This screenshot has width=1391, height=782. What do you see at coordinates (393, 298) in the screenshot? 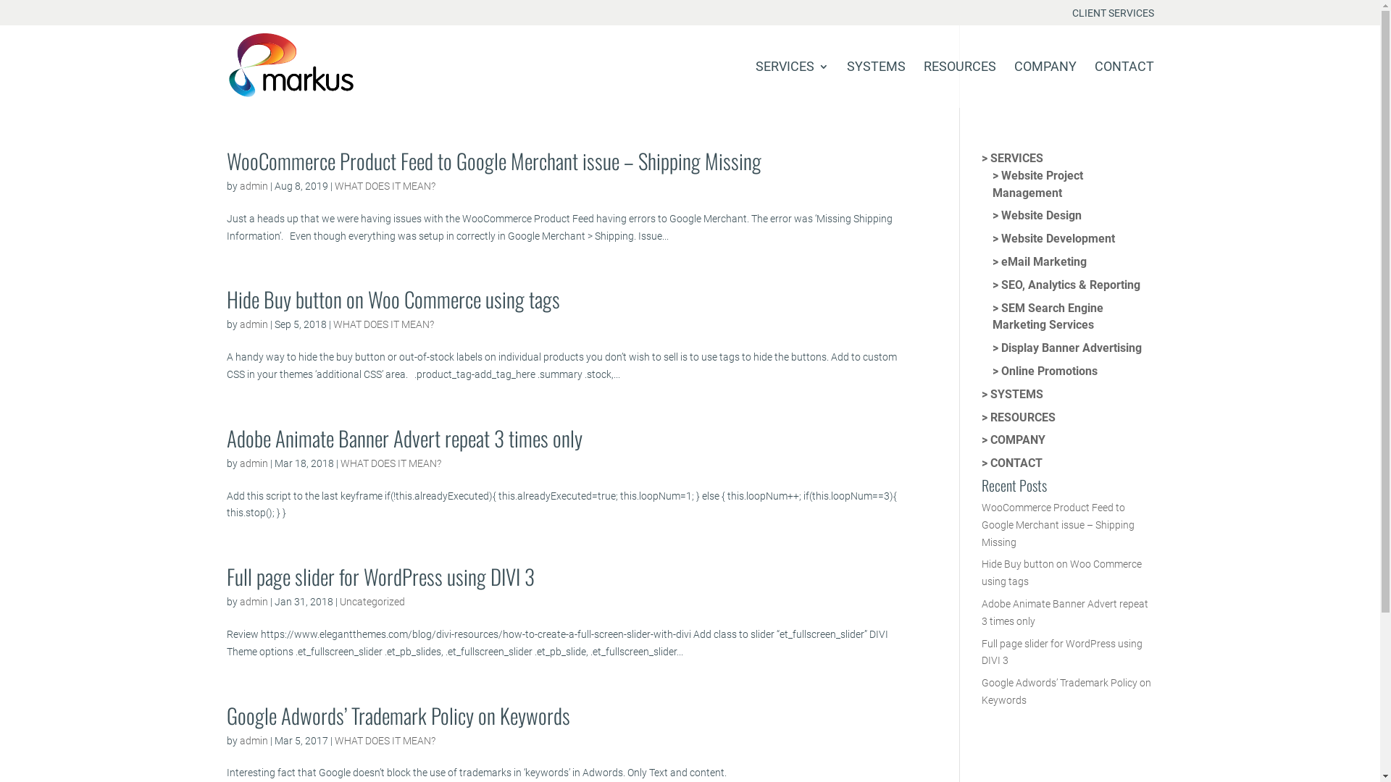
I see `Hide Buy button on Woo Commerce using tags` at bounding box center [393, 298].